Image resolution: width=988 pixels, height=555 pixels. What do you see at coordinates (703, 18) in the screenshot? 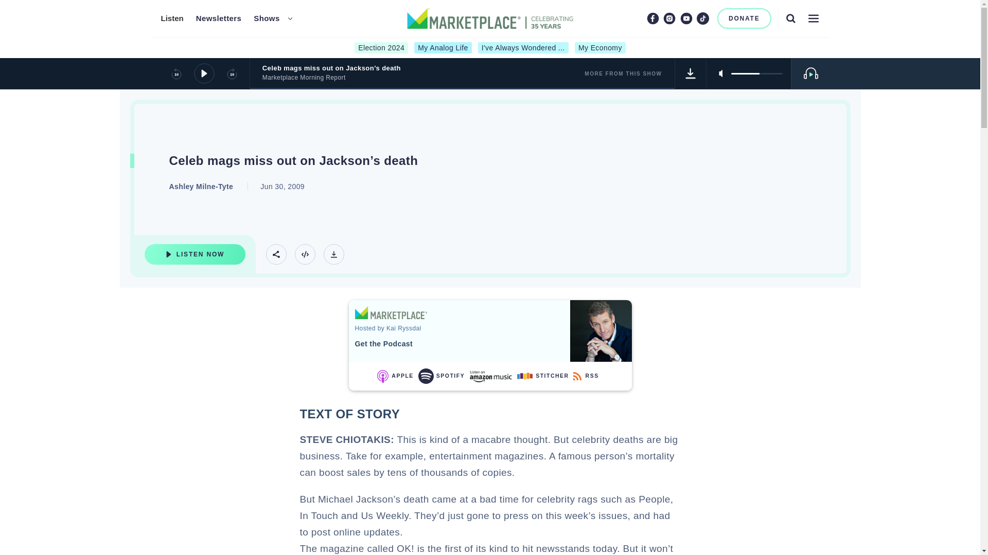
I see `TikTok` at bounding box center [703, 18].